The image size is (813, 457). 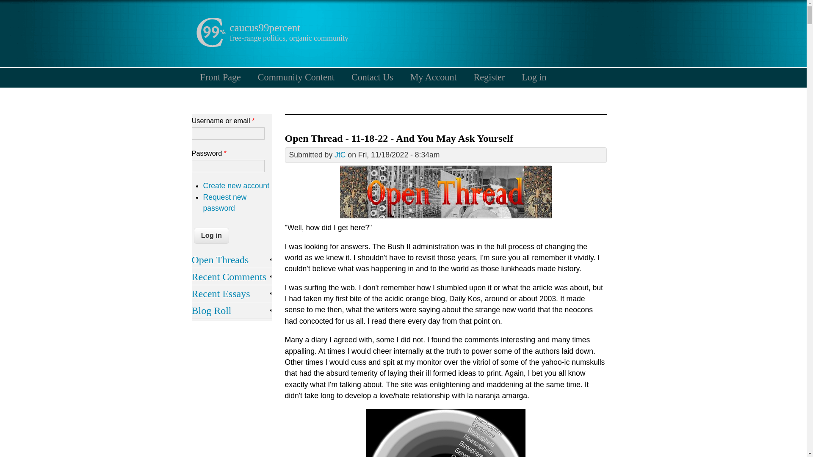 I want to click on JtC, so click(x=340, y=155).